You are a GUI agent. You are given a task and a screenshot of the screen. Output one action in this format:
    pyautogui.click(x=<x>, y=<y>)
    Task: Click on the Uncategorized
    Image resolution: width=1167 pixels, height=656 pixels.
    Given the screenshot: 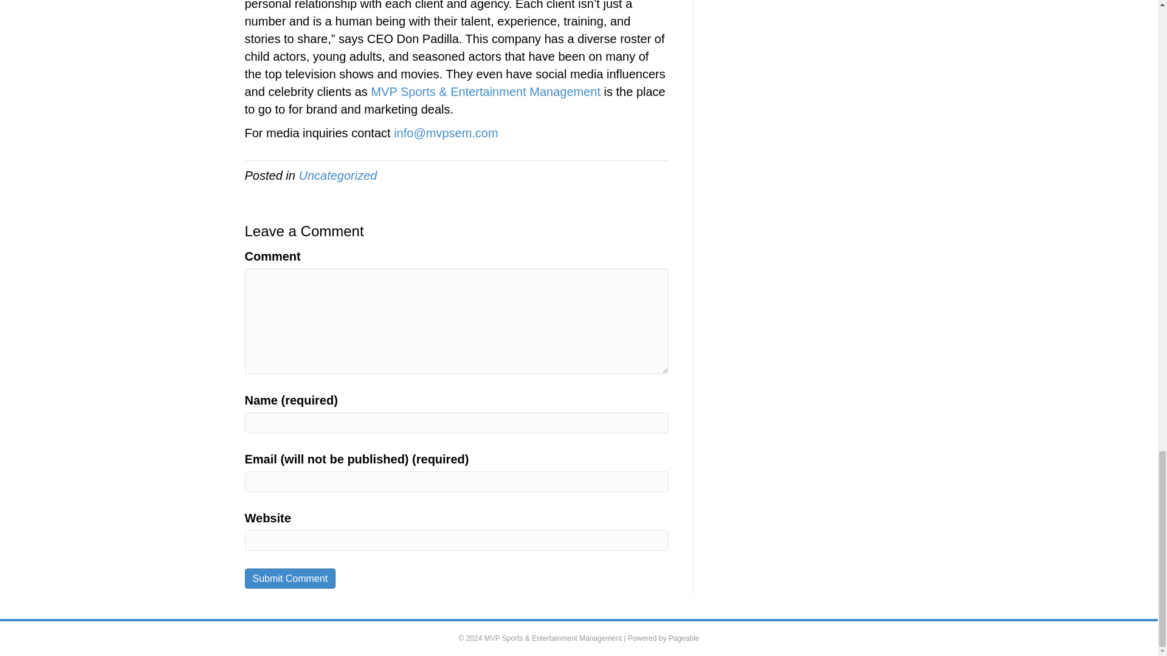 What is the action you would take?
    pyautogui.click(x=338, y=175)
    